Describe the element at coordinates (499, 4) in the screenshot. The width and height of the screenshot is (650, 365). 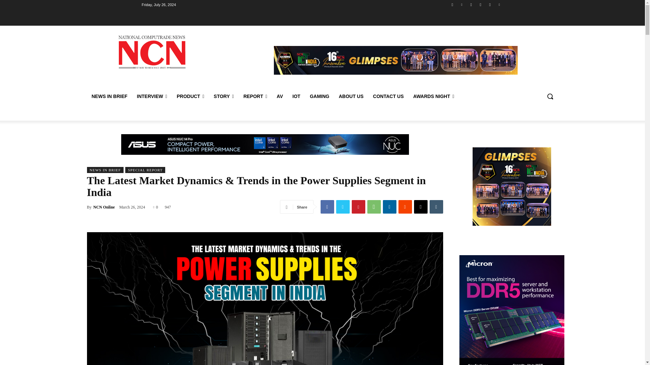
I see `Pinterest` at that location.